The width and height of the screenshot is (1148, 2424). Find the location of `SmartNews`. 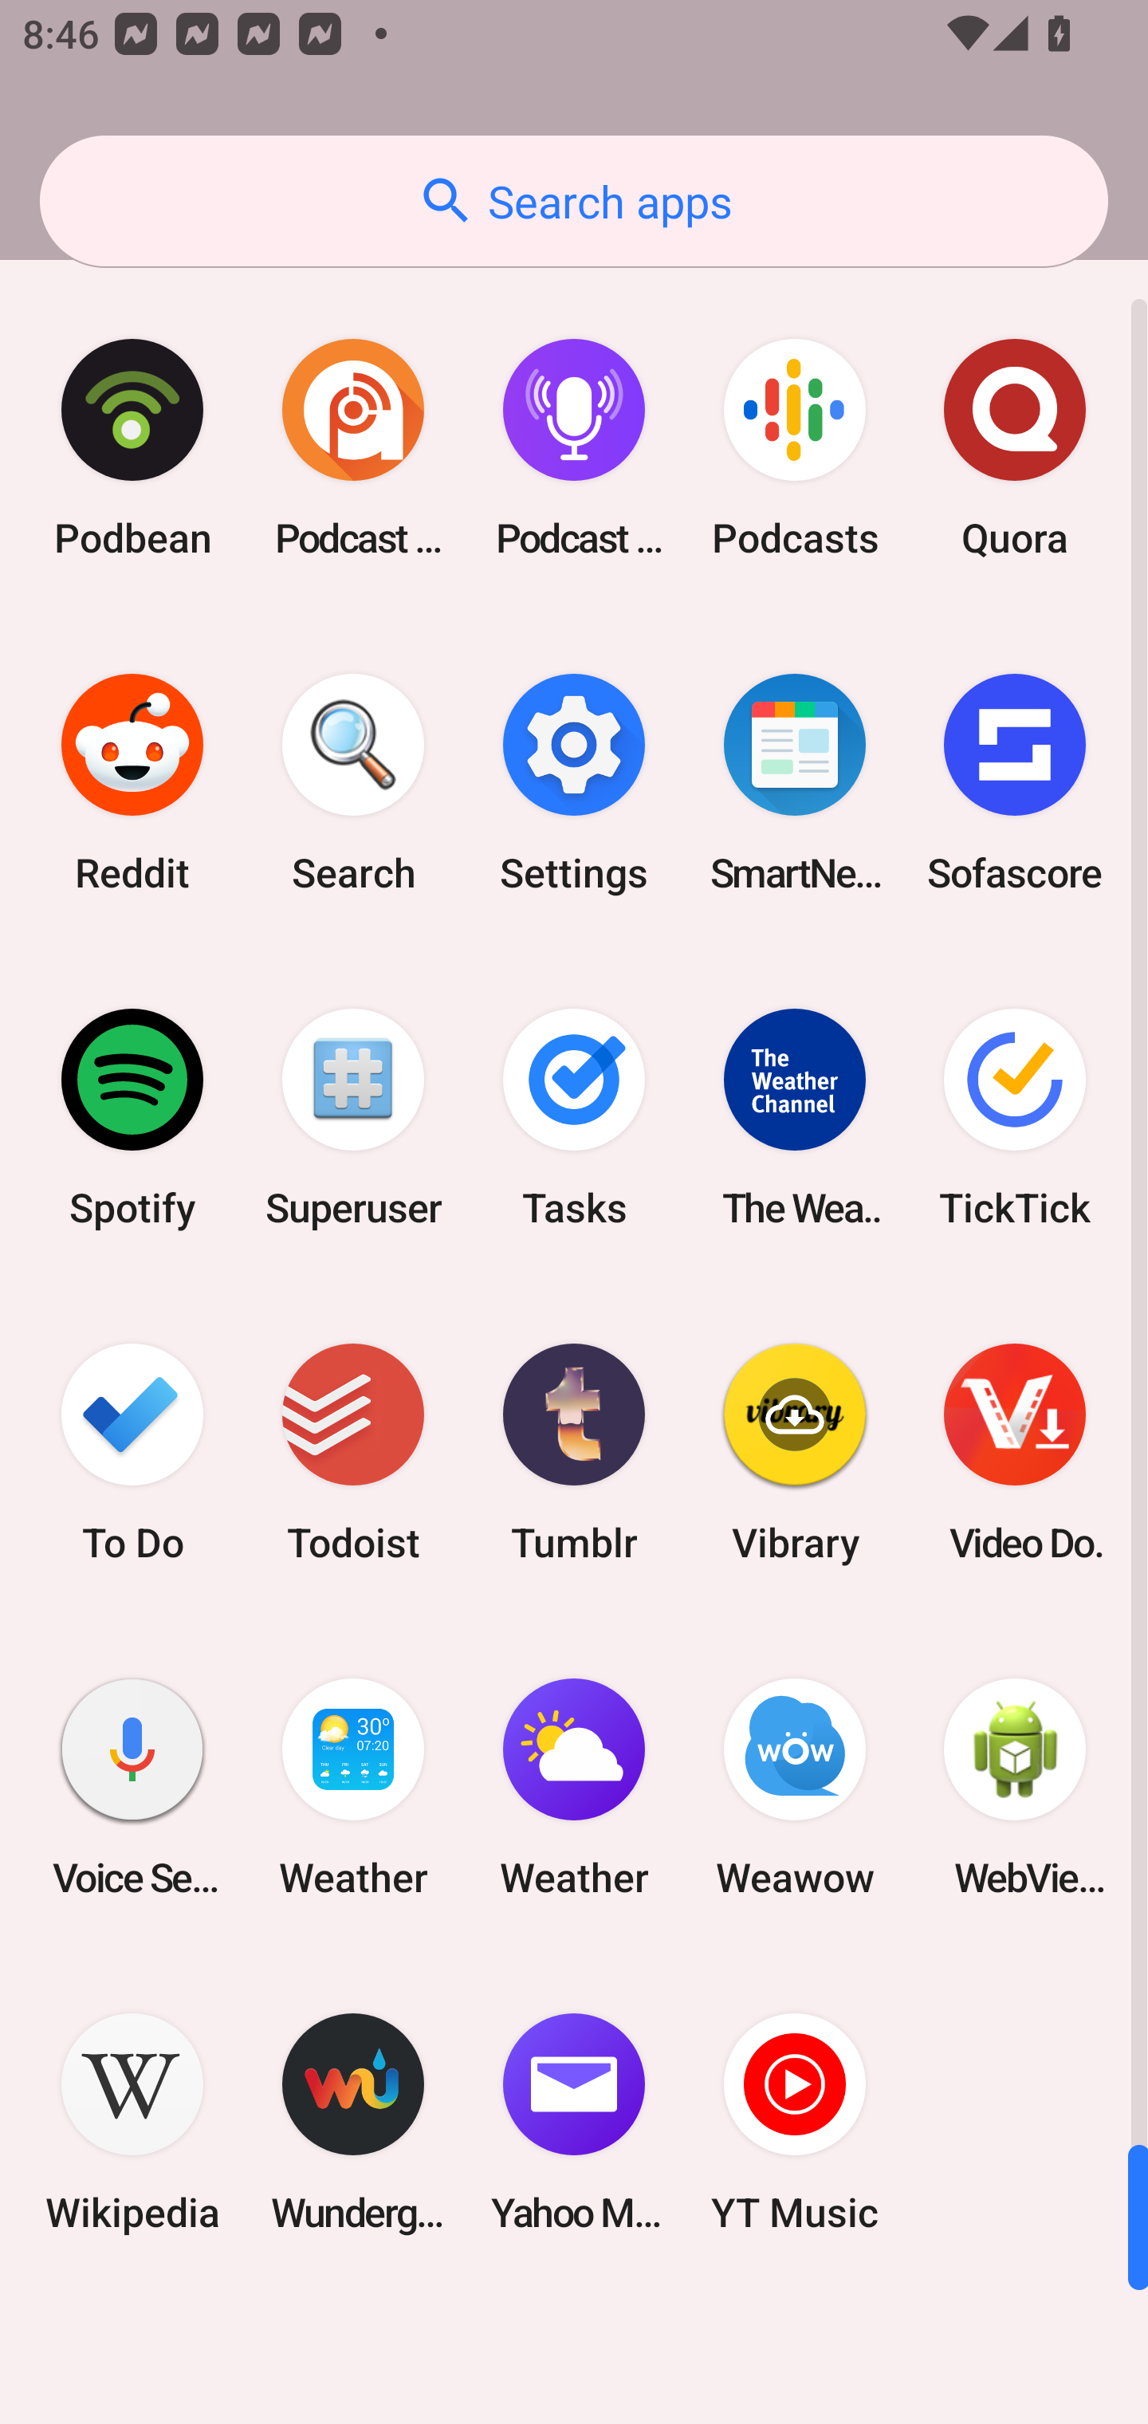

SmartNews is located at coordinates (794, 783).